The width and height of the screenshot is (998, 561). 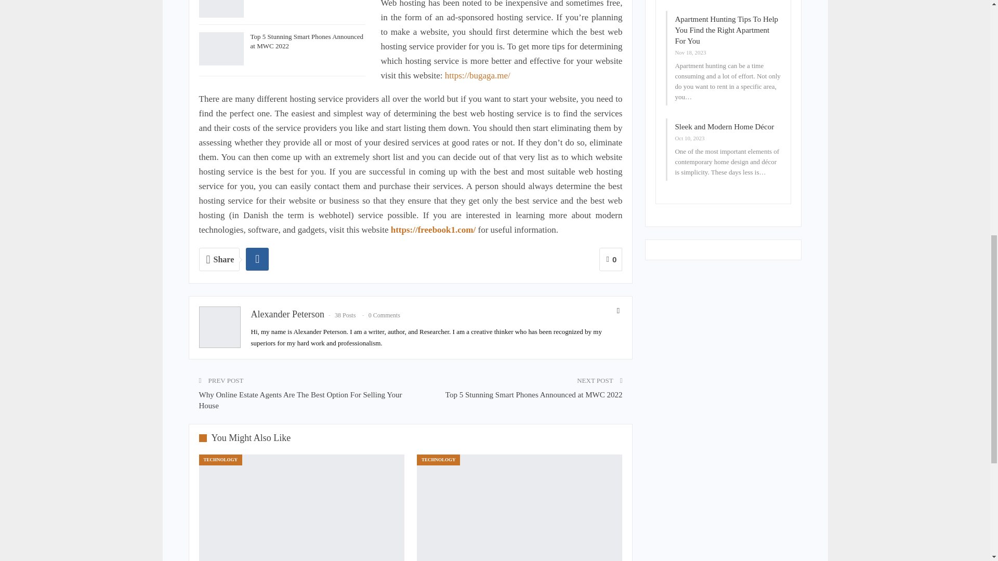 What do you see at coordinates (221, 49) in the screenshot?
I see `Top 5 Stunning Smart Phones Announced at MWC 2022` at bounding box center [221, 49].